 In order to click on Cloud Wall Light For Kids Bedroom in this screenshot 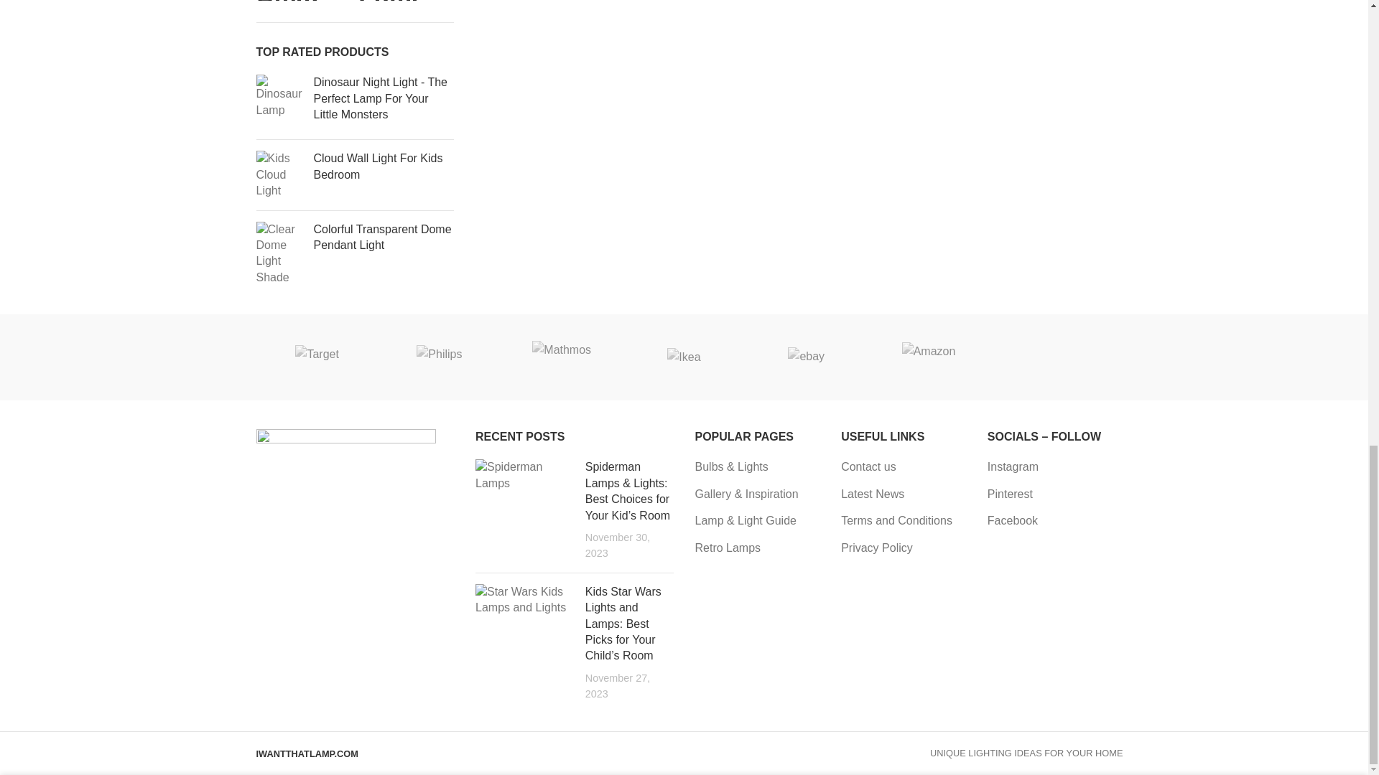, I will do `click(383, 166)`.